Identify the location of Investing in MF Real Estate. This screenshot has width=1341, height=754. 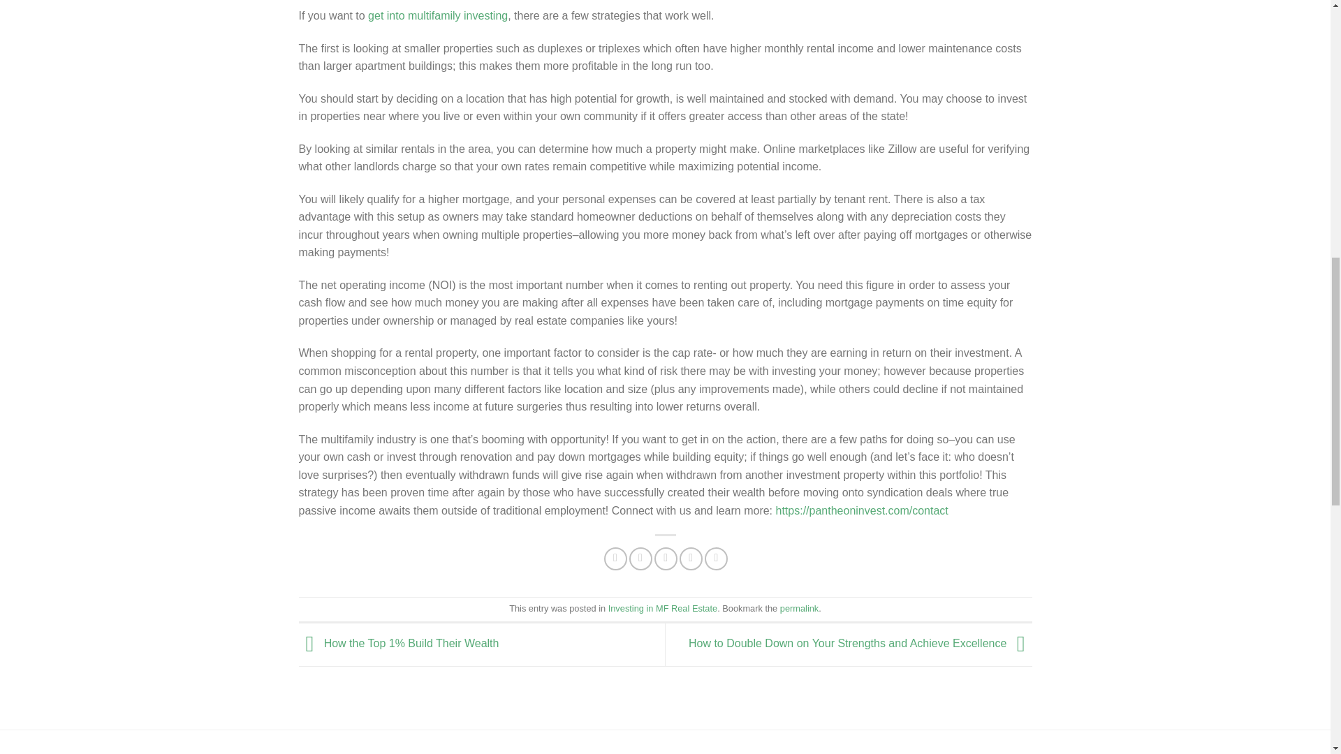
(663, 609).